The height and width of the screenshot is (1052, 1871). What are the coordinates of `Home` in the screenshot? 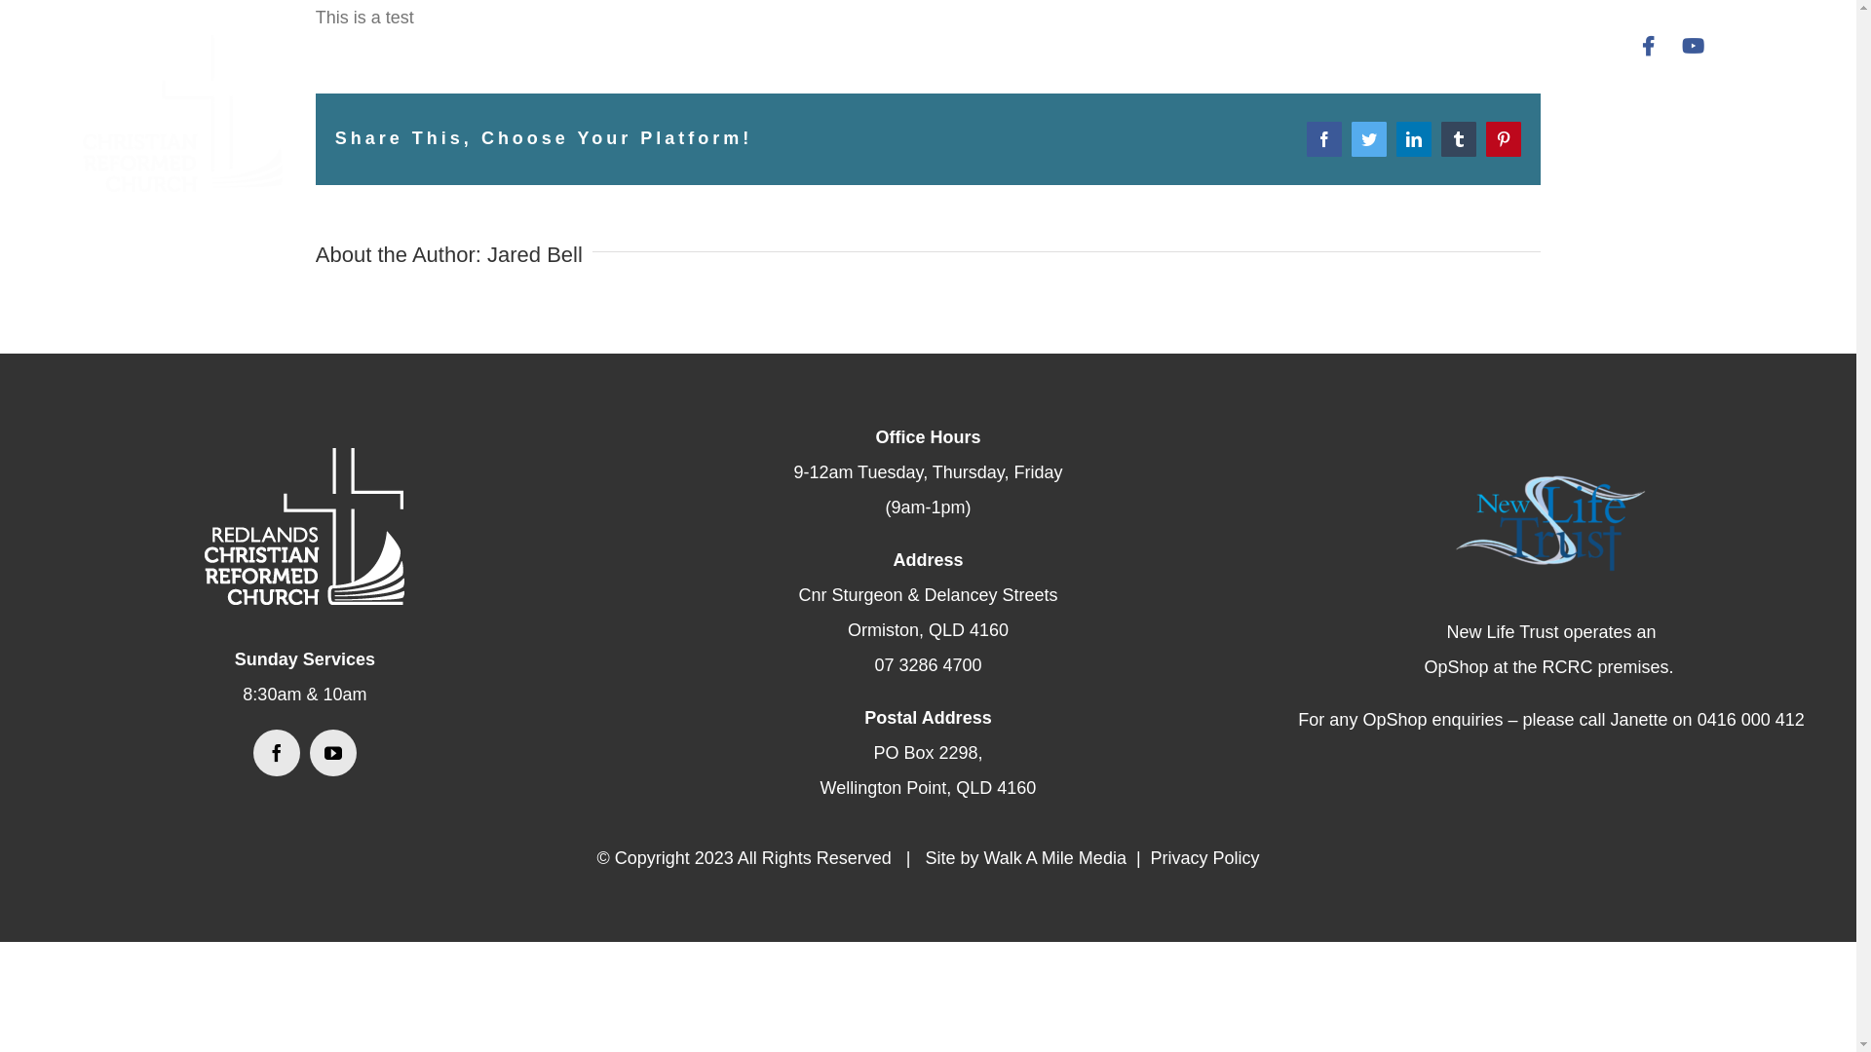 It's located at (859, 46).